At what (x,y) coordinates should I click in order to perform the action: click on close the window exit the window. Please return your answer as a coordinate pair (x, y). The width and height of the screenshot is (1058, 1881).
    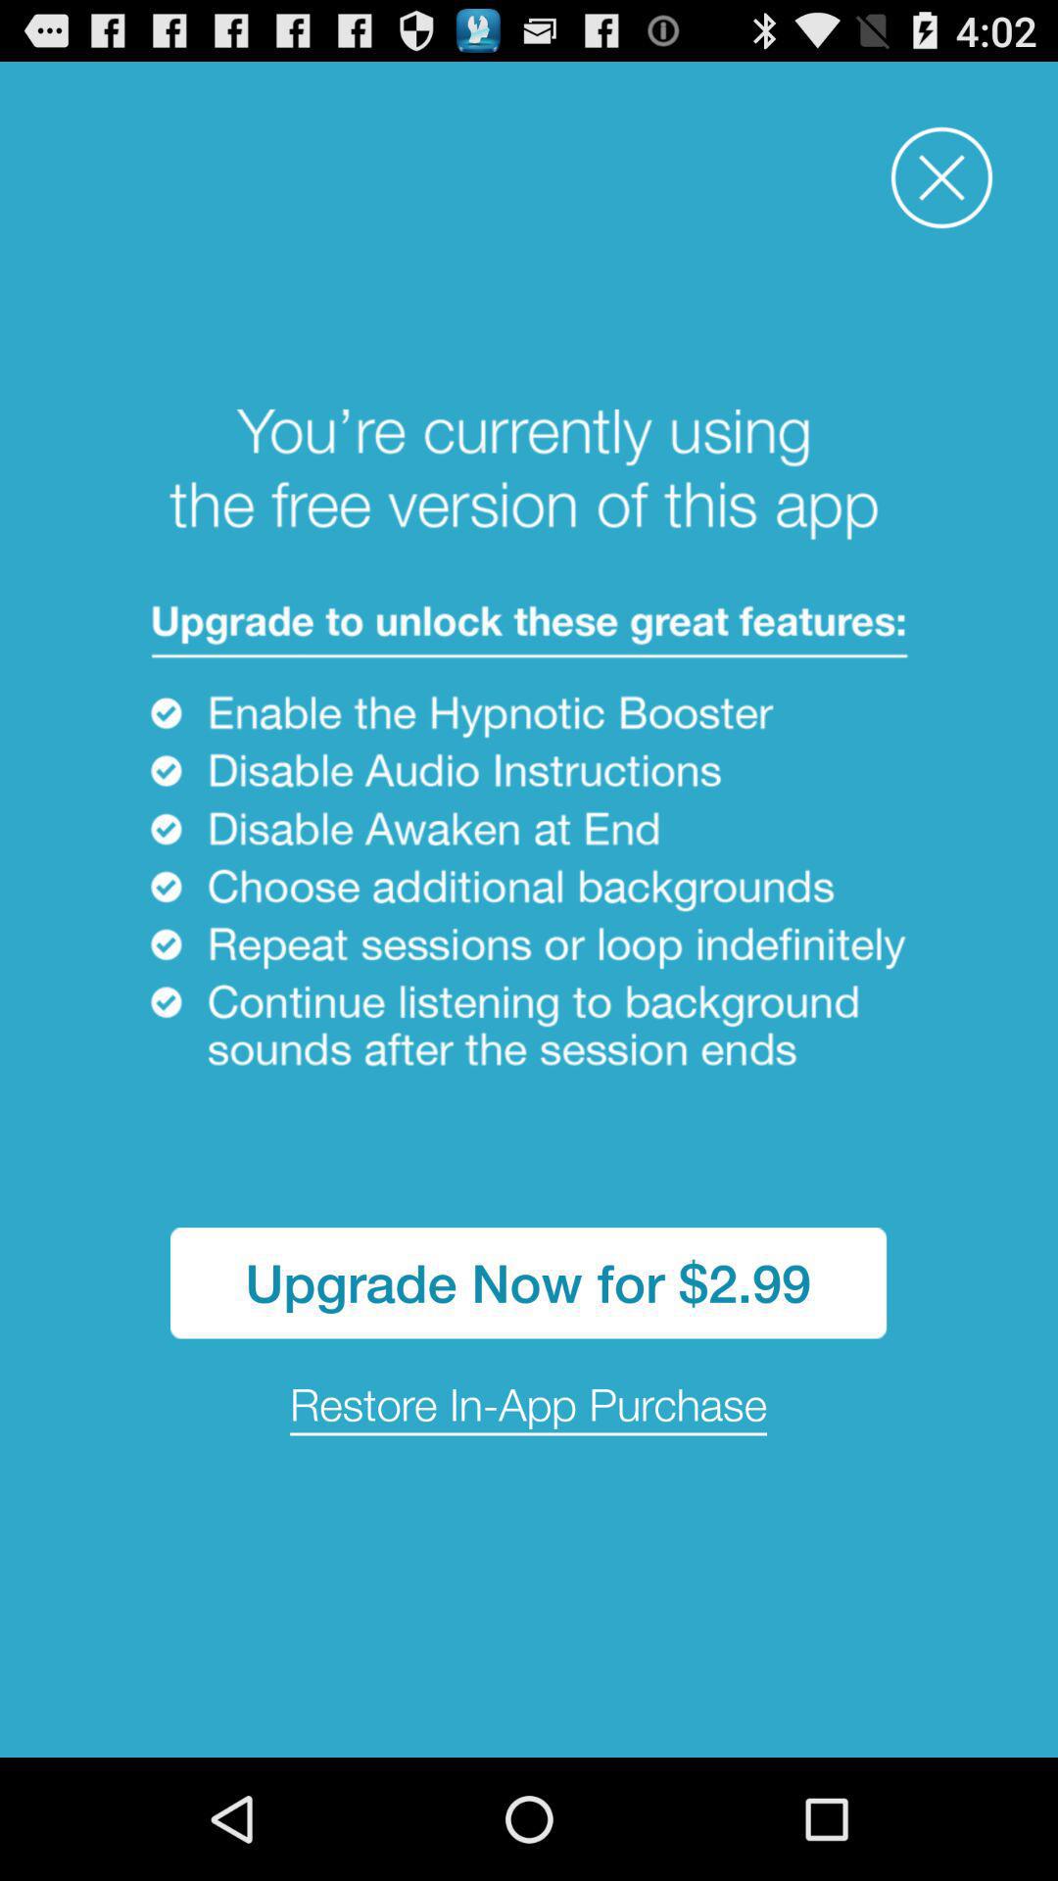
    Looking at the image, I should click on (942, 178).